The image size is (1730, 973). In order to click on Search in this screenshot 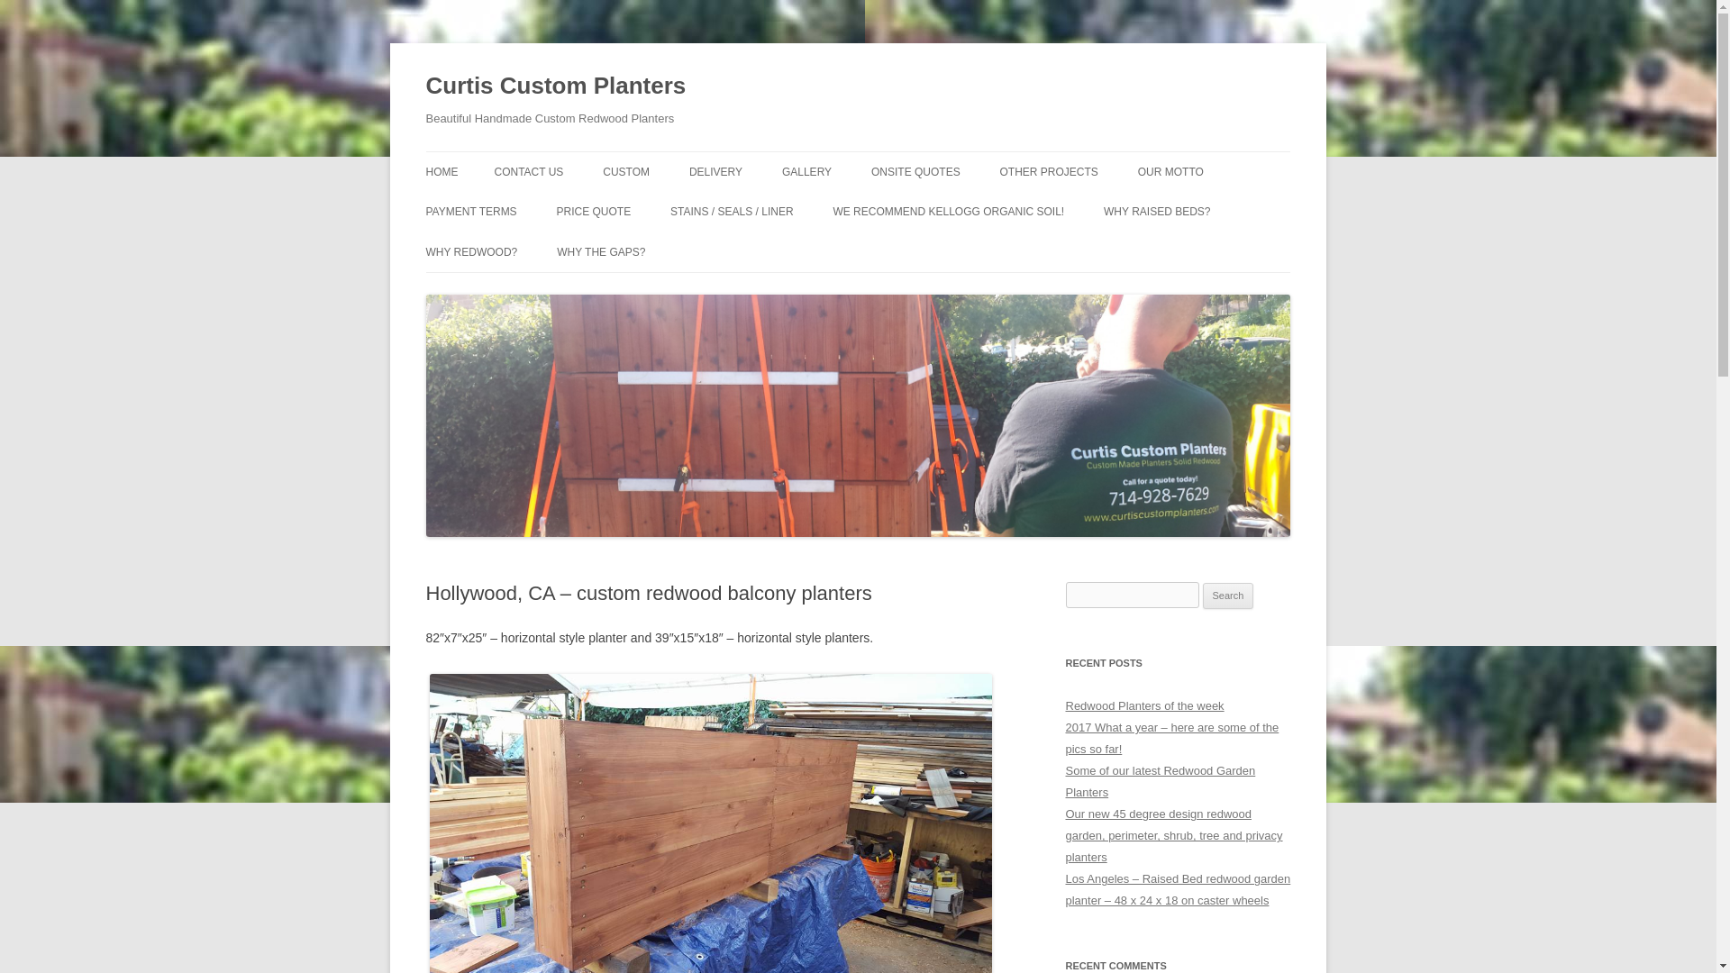, I will do `click(1228, 596)`.